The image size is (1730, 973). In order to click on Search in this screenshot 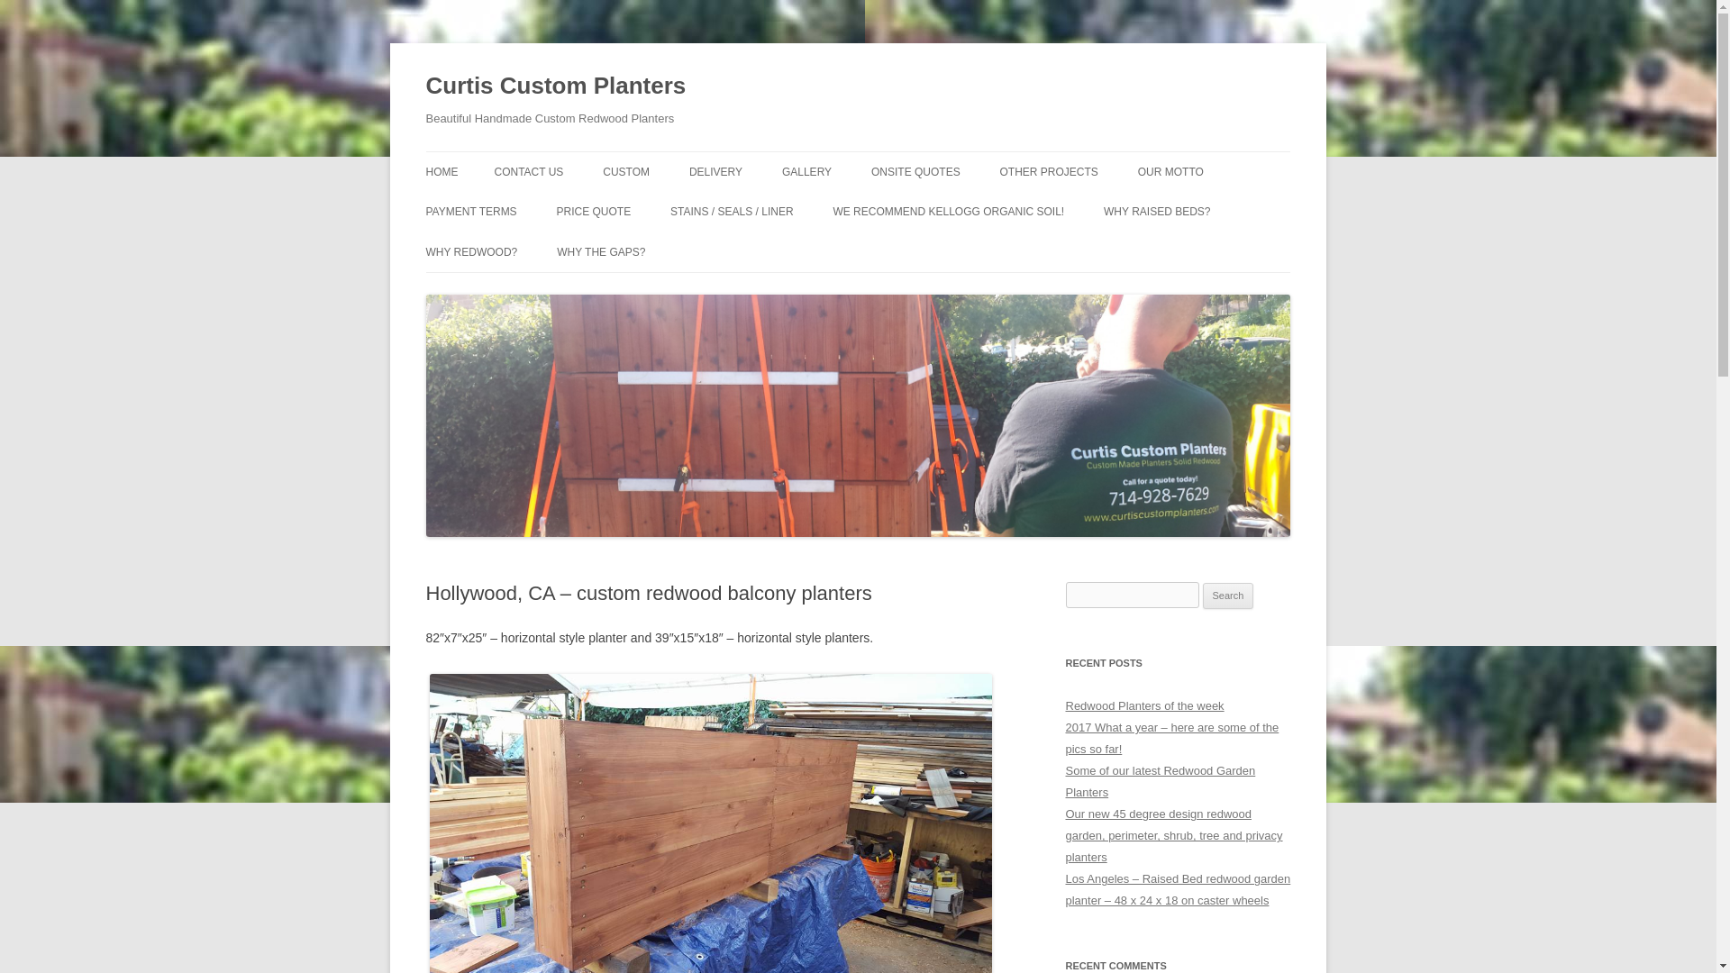, I will do `click(1228, 596)`.